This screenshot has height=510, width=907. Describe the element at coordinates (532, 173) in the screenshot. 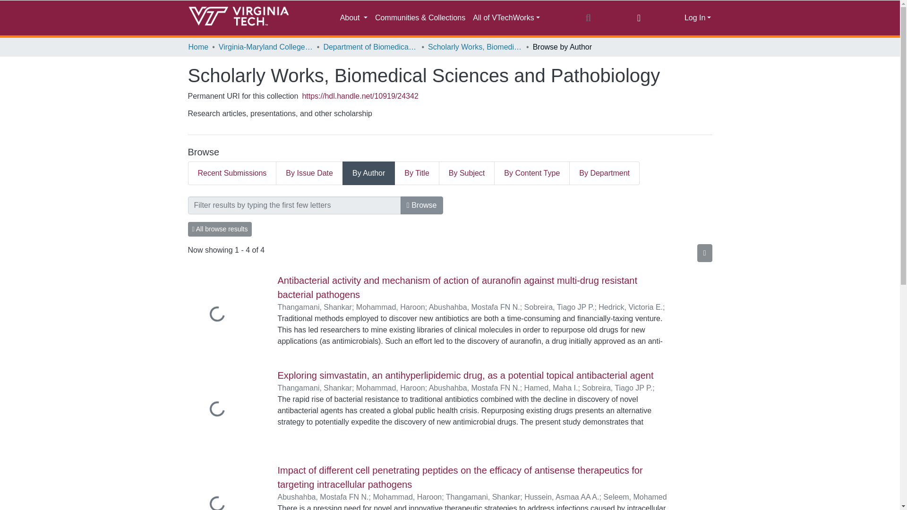

I see `By Content Type` at that location.